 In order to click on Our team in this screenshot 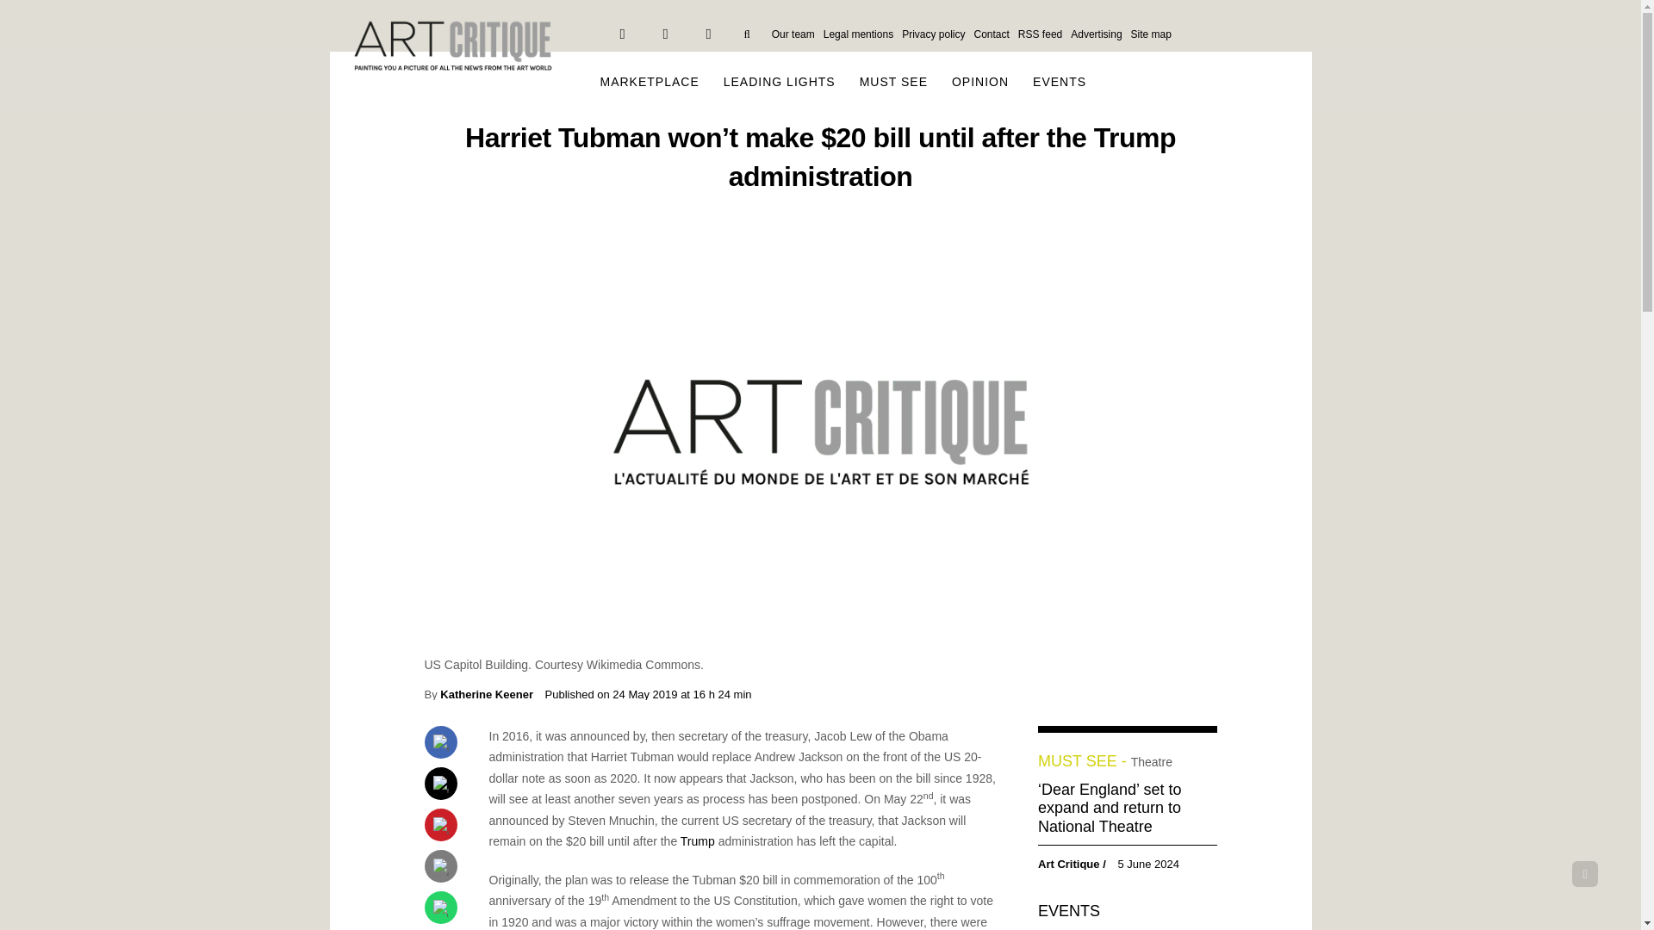, I will do `click(793, 34)`.